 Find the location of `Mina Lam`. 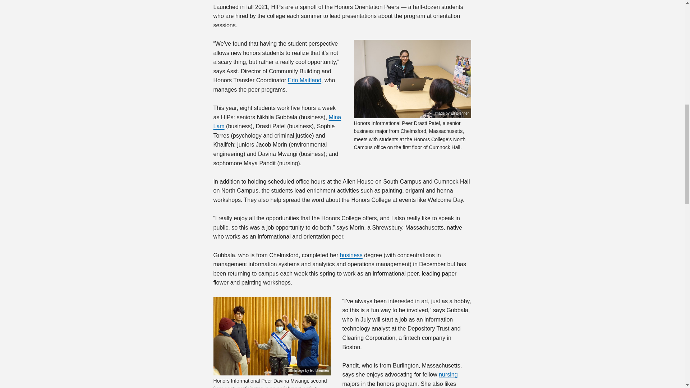

Mina Lam is located at coordinates (277, 121).